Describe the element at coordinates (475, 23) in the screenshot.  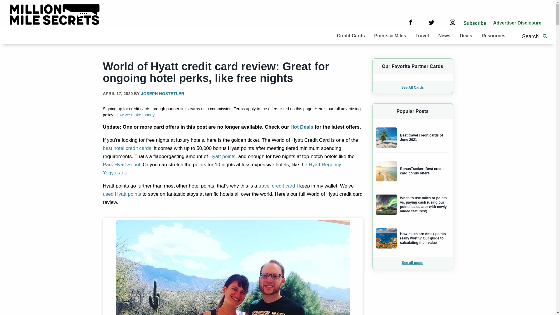
I see `Subscribe` at that location.